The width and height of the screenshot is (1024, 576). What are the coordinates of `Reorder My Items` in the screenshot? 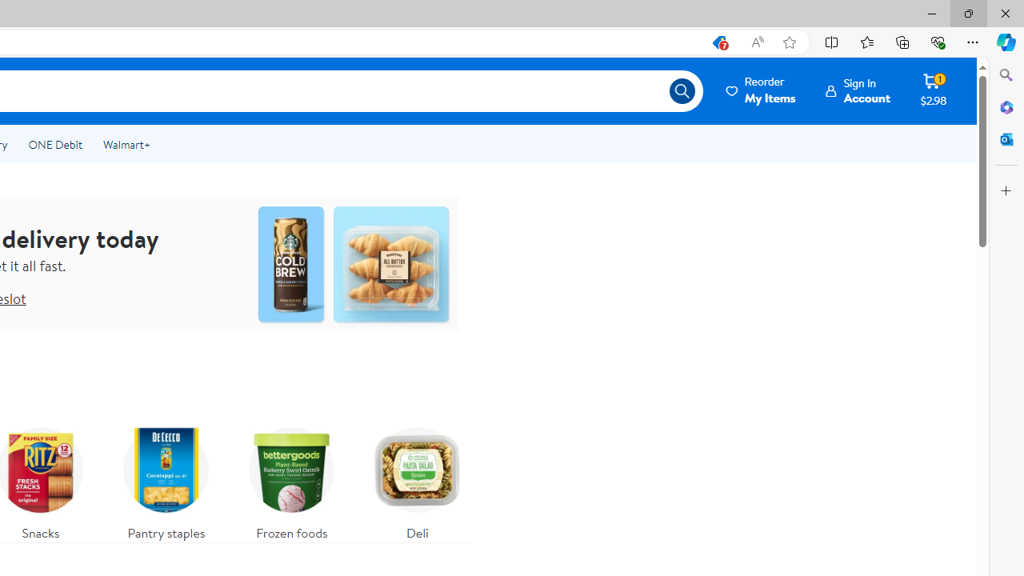 It's located at (762, 90).